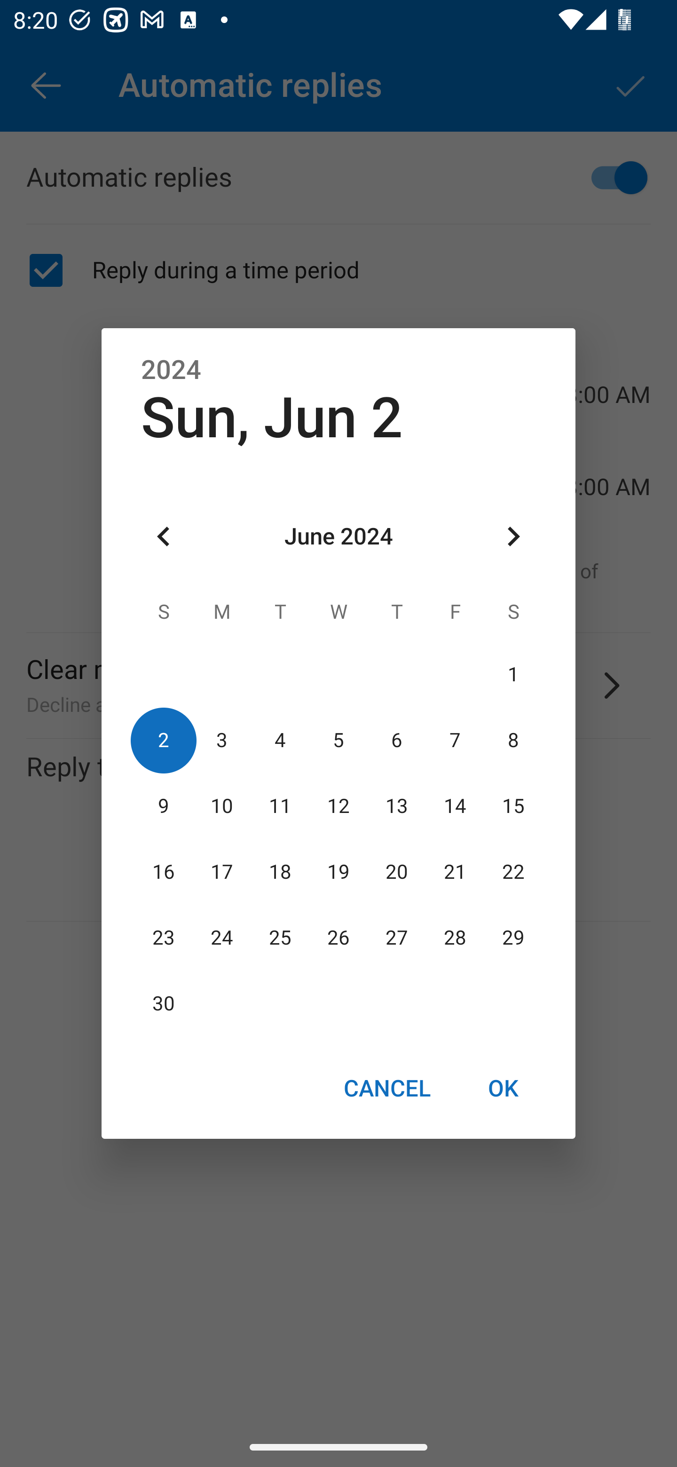 This screenshot has width=677, height=1467. Describe the element at coordinates (513, 674) in the screenshot. I see `1 01 June 2024` at that location.